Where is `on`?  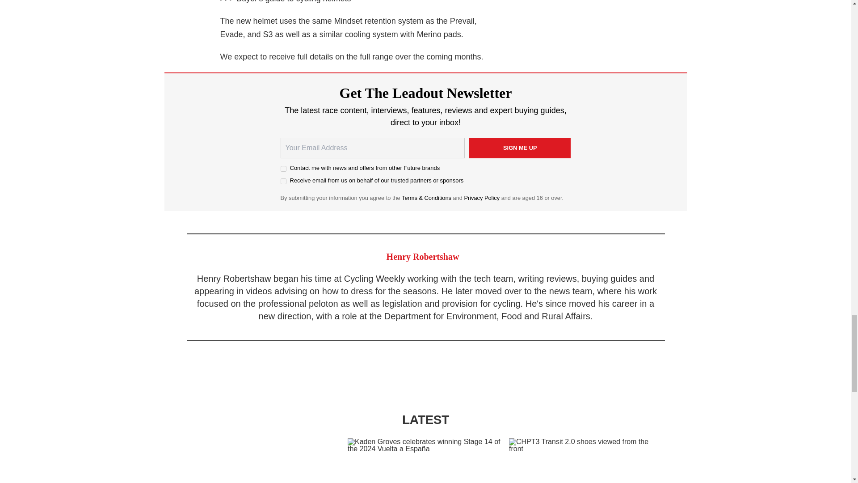
on is located at coordinates (283, 169).